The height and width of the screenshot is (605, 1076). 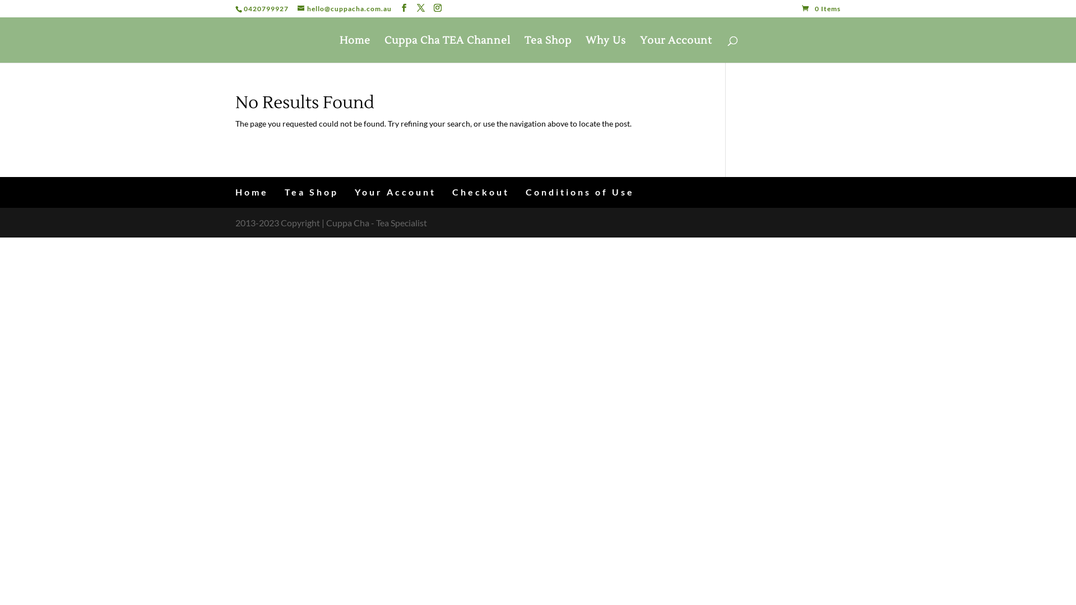 What do you see at coordinates (548, 50) in the screenshot?
I see `Tea Shop` at bounding box center [548, 50].